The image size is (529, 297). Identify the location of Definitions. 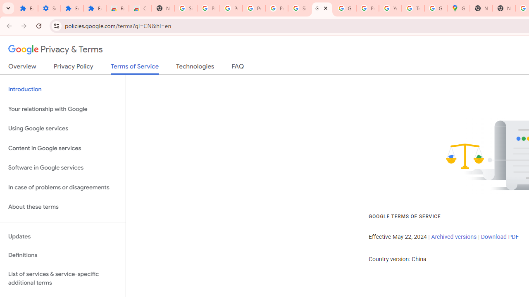
(63, 255).